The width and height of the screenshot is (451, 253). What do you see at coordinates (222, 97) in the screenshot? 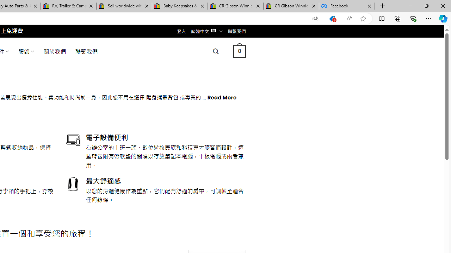
I see `Read More` at bounding box center [222, 97].